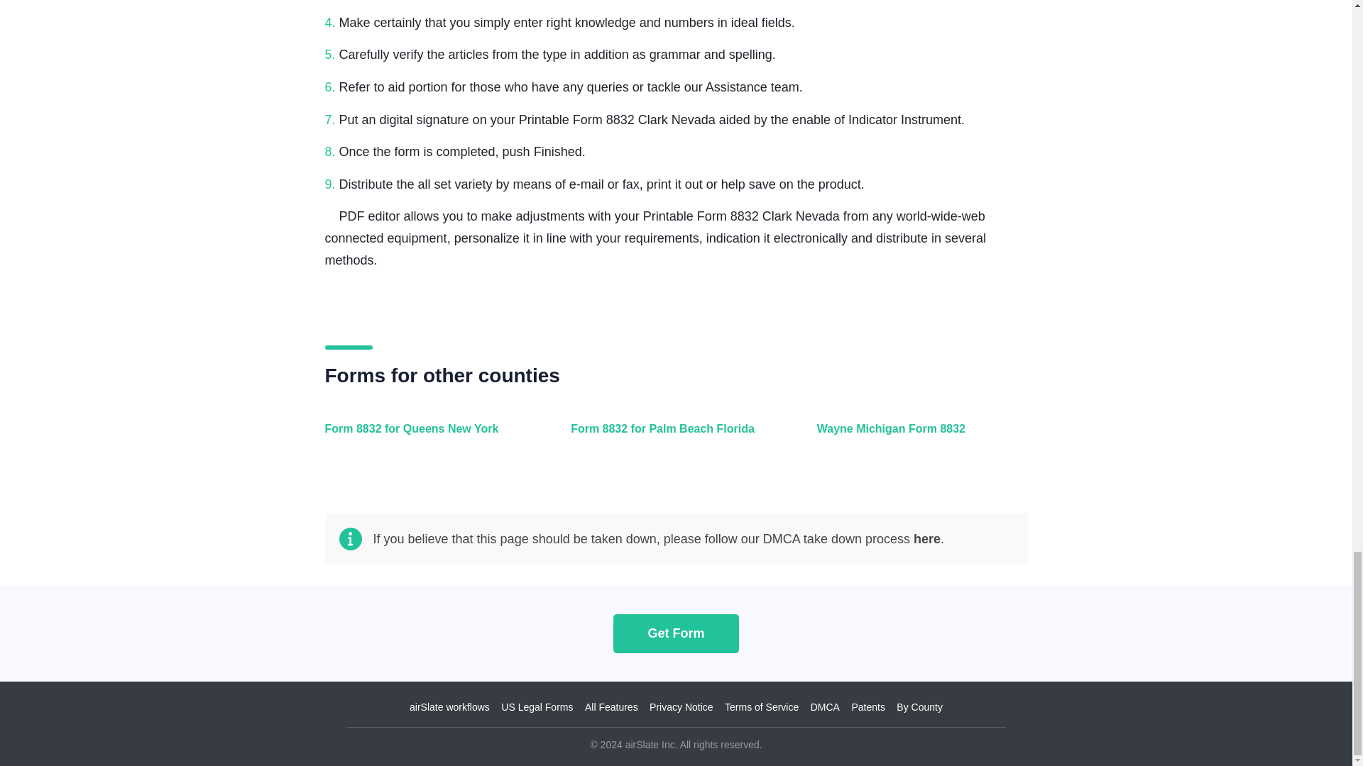 This screenshot has width=1363, height=766. What do you see at coordinates (676, 633) in the screenshot?
I see `Get Form` at bounding box center [676, 633].